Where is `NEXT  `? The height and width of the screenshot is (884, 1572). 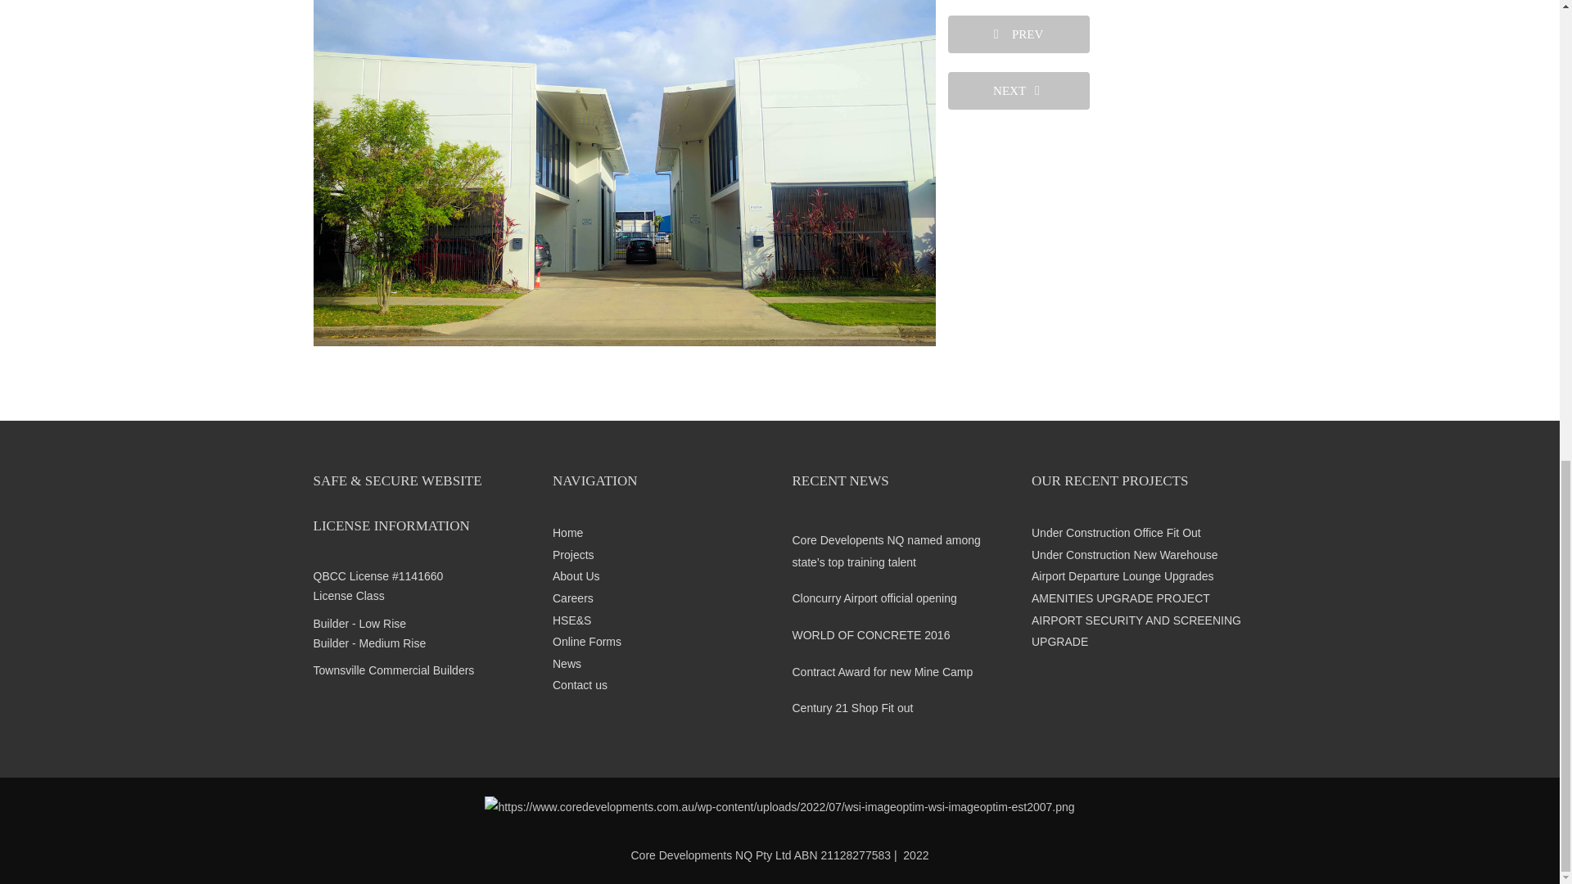
NEXT   is located at coordinates (1019, 90).